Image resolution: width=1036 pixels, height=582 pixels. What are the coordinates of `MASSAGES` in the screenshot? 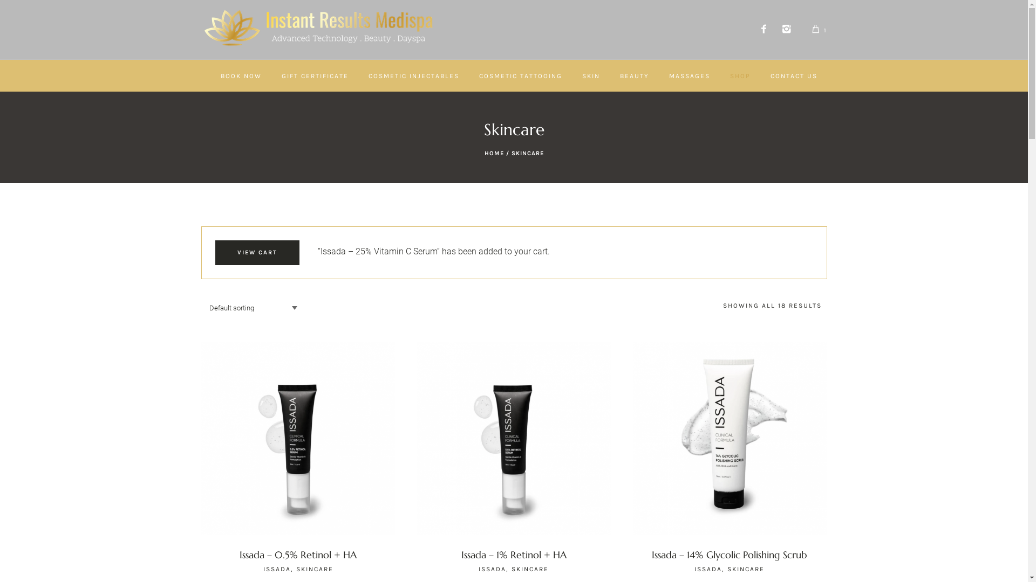 It's located at (690, 75).